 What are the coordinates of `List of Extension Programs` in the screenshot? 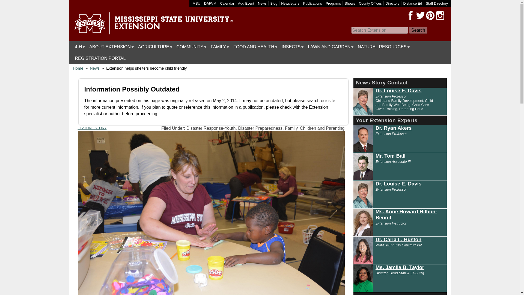 It's located at (334, 3).